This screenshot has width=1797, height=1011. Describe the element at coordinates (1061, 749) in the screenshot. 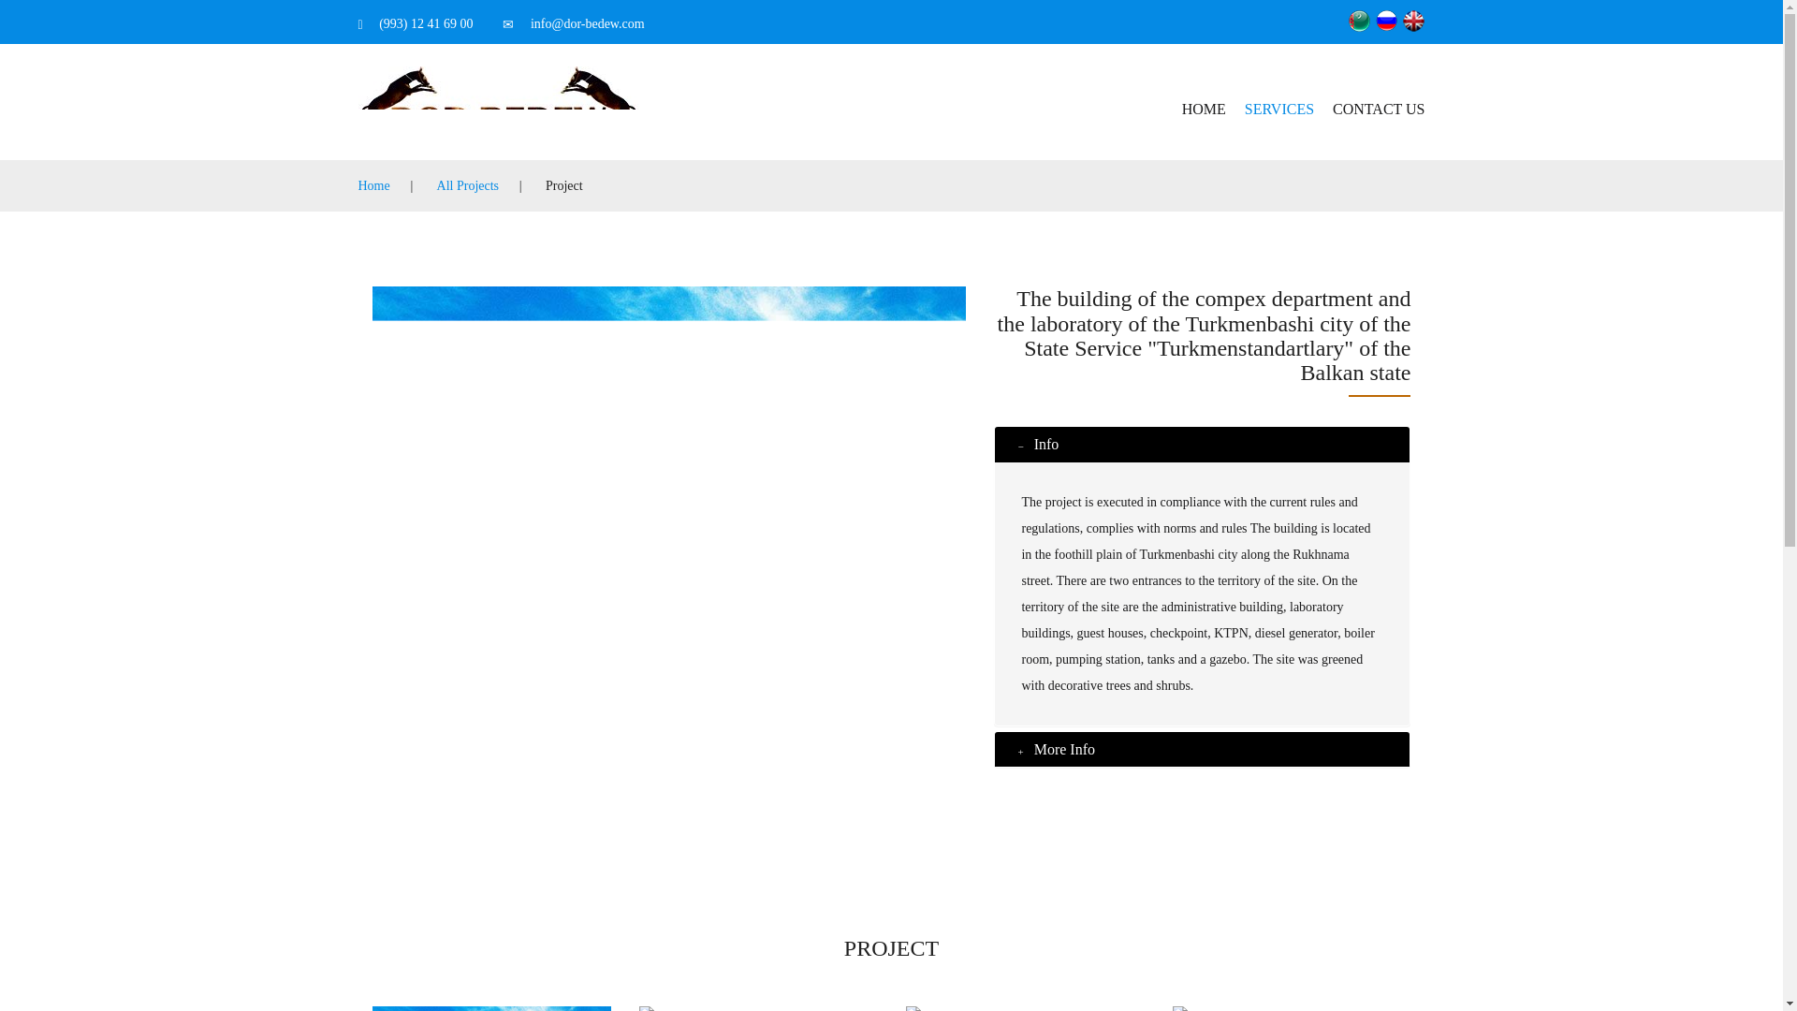

I see `More Info` at that location.